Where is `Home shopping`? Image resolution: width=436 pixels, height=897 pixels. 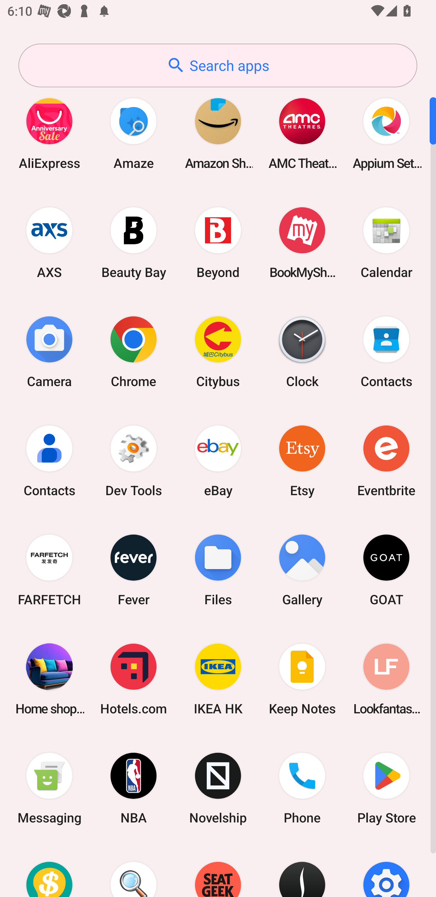
Home shopping is located at coordinates (49, 679).